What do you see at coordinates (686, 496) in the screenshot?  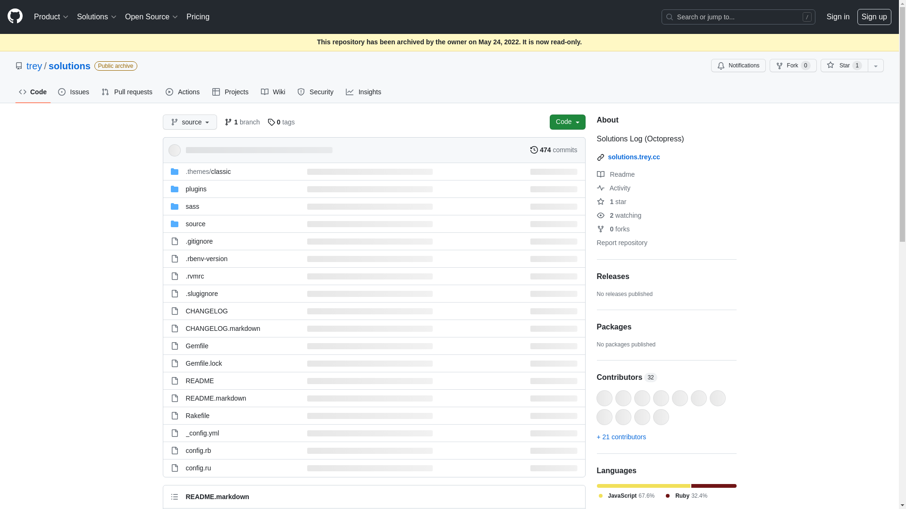 I see `Ruby
32.4%` at bounding box center [686, 496].